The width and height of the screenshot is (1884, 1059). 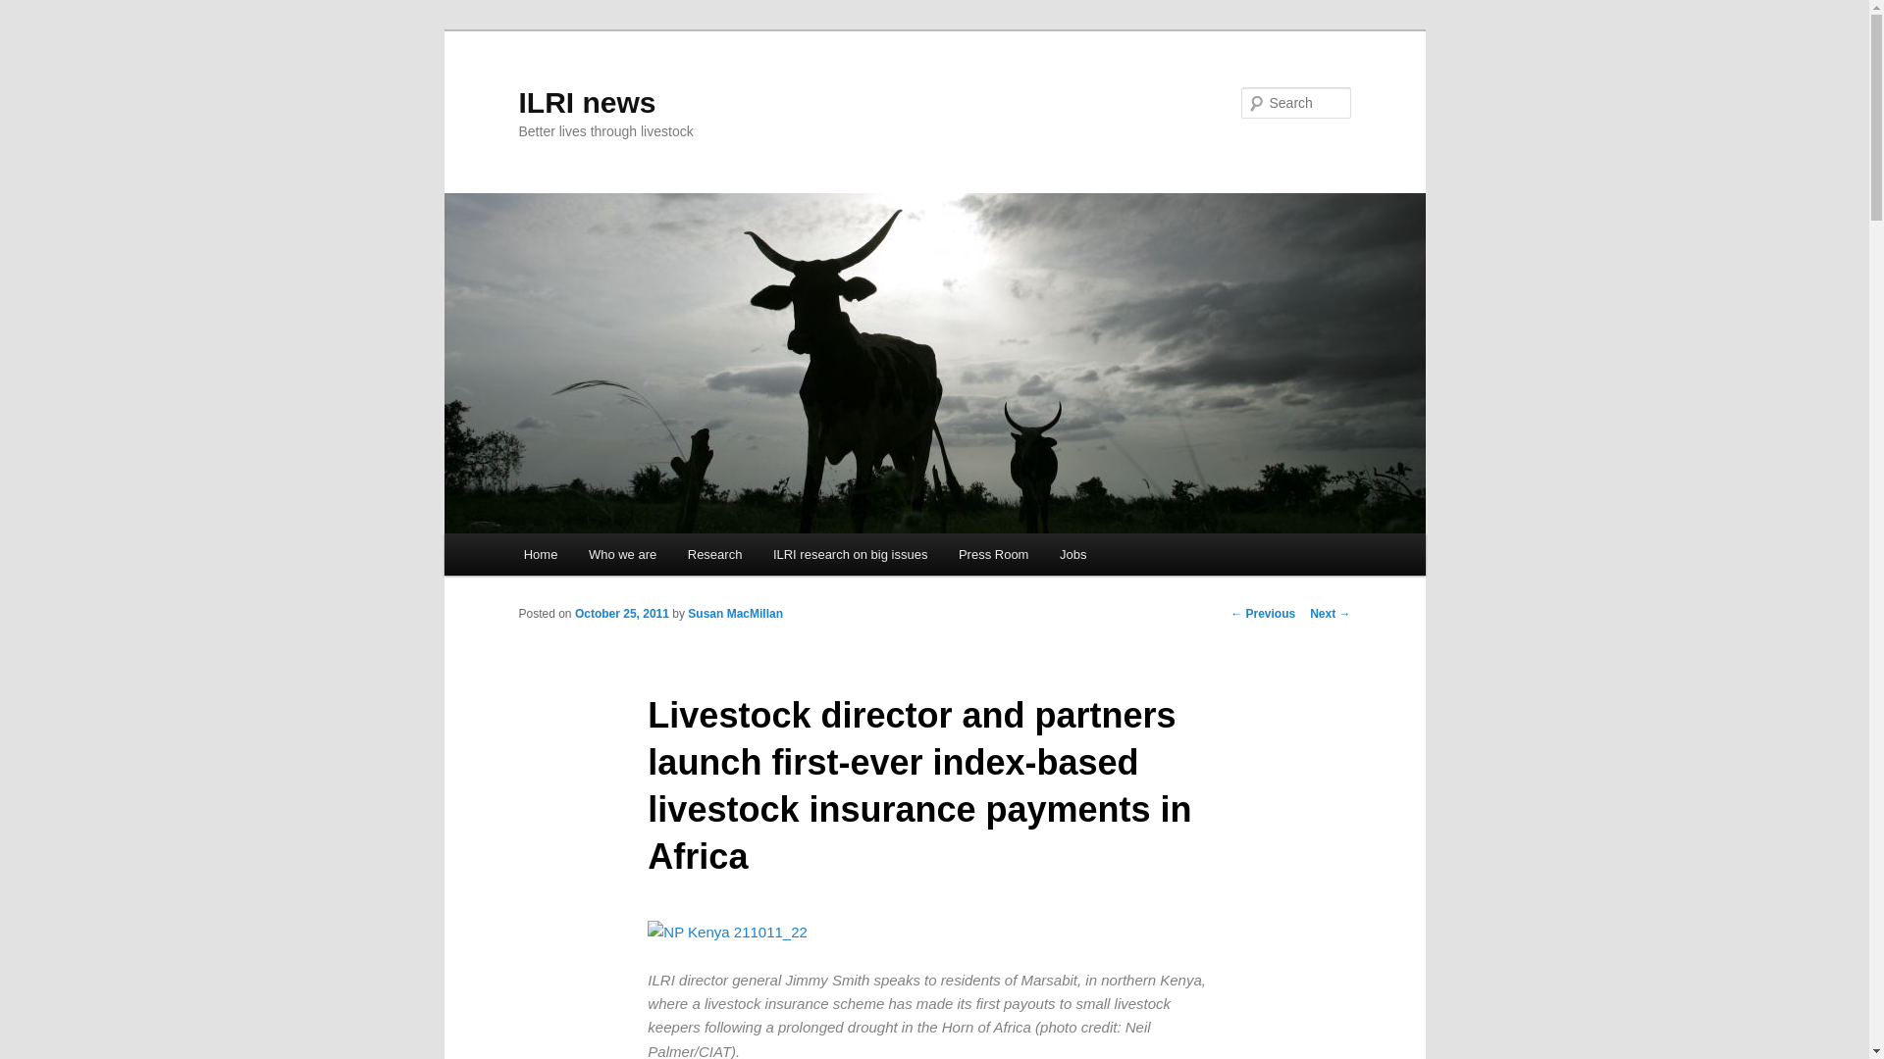 What do you see at coordinates (993, 555) in the screenshot?
I see `Press Room` at bounding box center [993, 555].